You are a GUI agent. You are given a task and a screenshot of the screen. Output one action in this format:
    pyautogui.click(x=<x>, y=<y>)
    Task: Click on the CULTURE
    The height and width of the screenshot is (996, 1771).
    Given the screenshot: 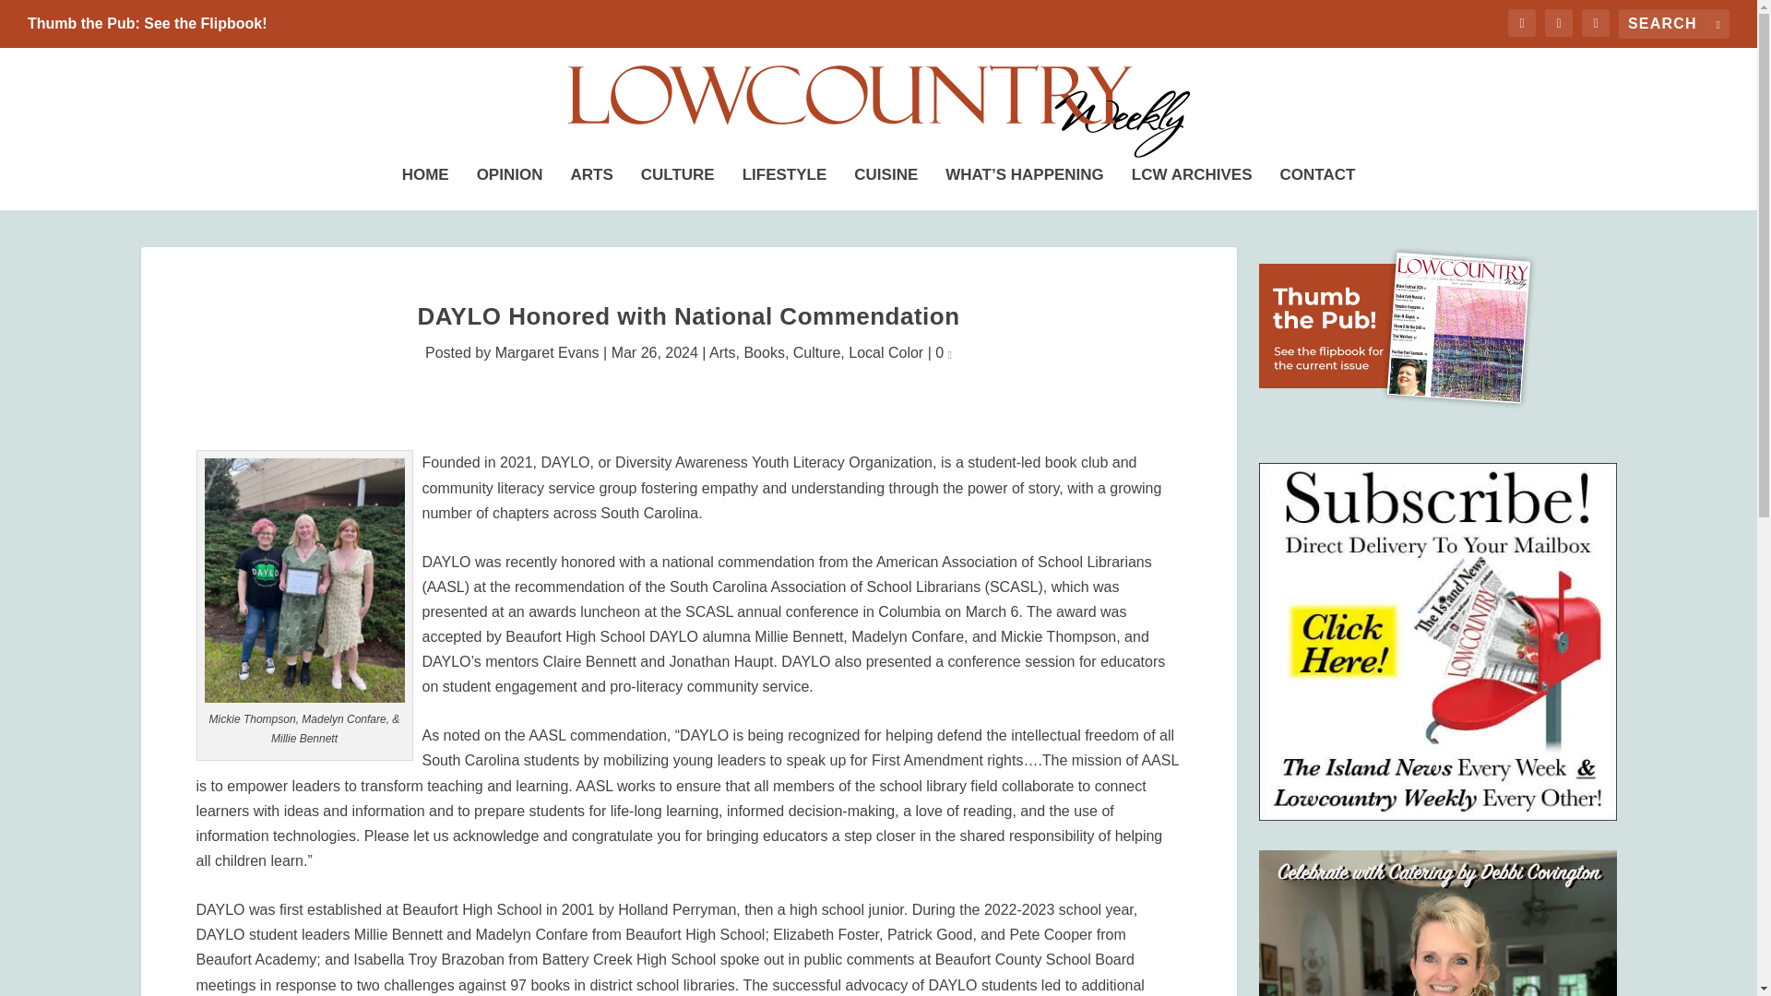 What is the action you would take?
    pyautogui.click(x=678, y=184)
    